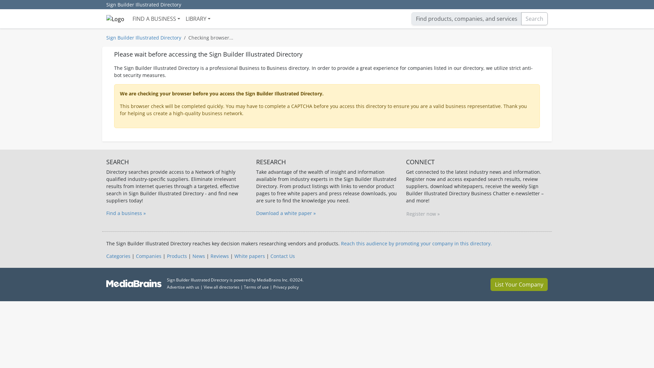 Image resolution: width=654 pixels, height=368 pixels. What do you see at coordinates (199, 256) in the screenshot?
I see `News` at bounding box center [199, 256].